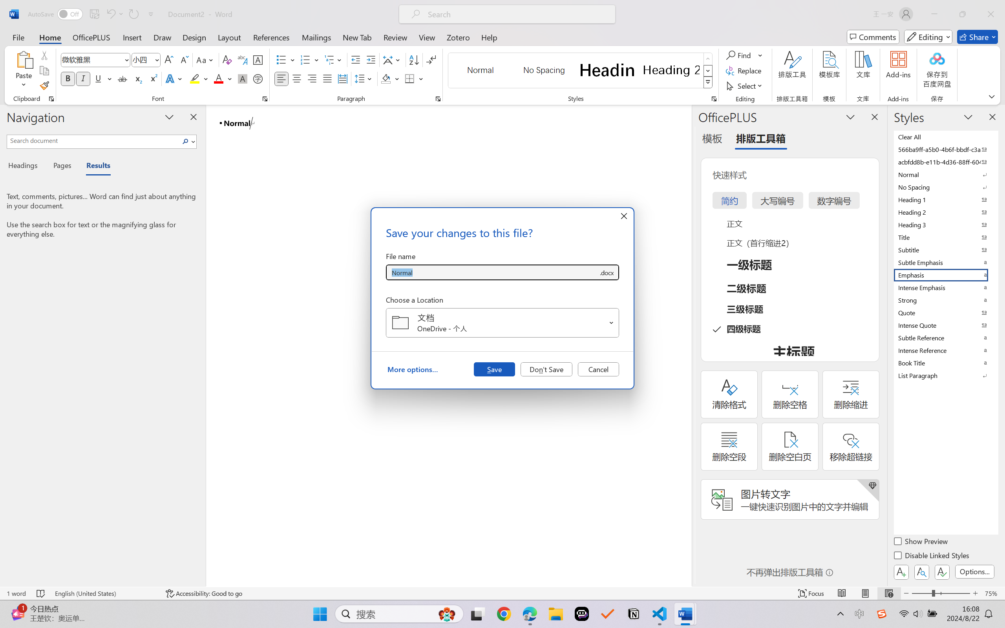  What do you see at coordinates (386, 78) in the screenshot?
I see `Shading RGB(0, 0, 0)` at bounding box center [386, 78].